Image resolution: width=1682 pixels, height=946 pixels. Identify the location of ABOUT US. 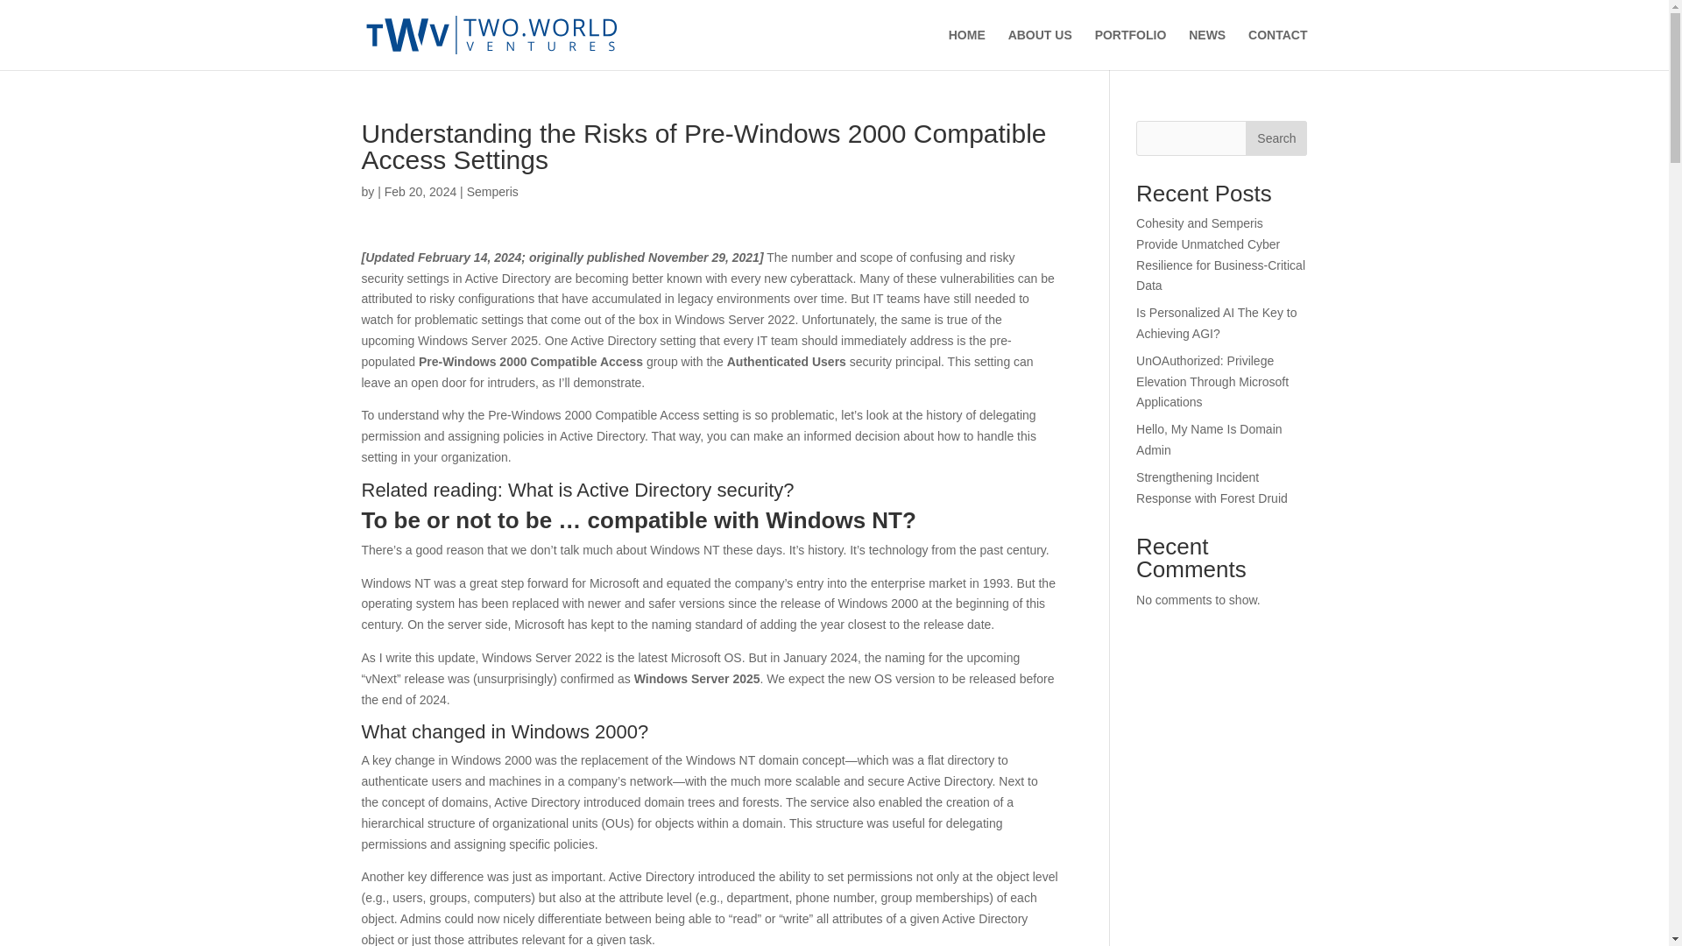
(1040, 49).